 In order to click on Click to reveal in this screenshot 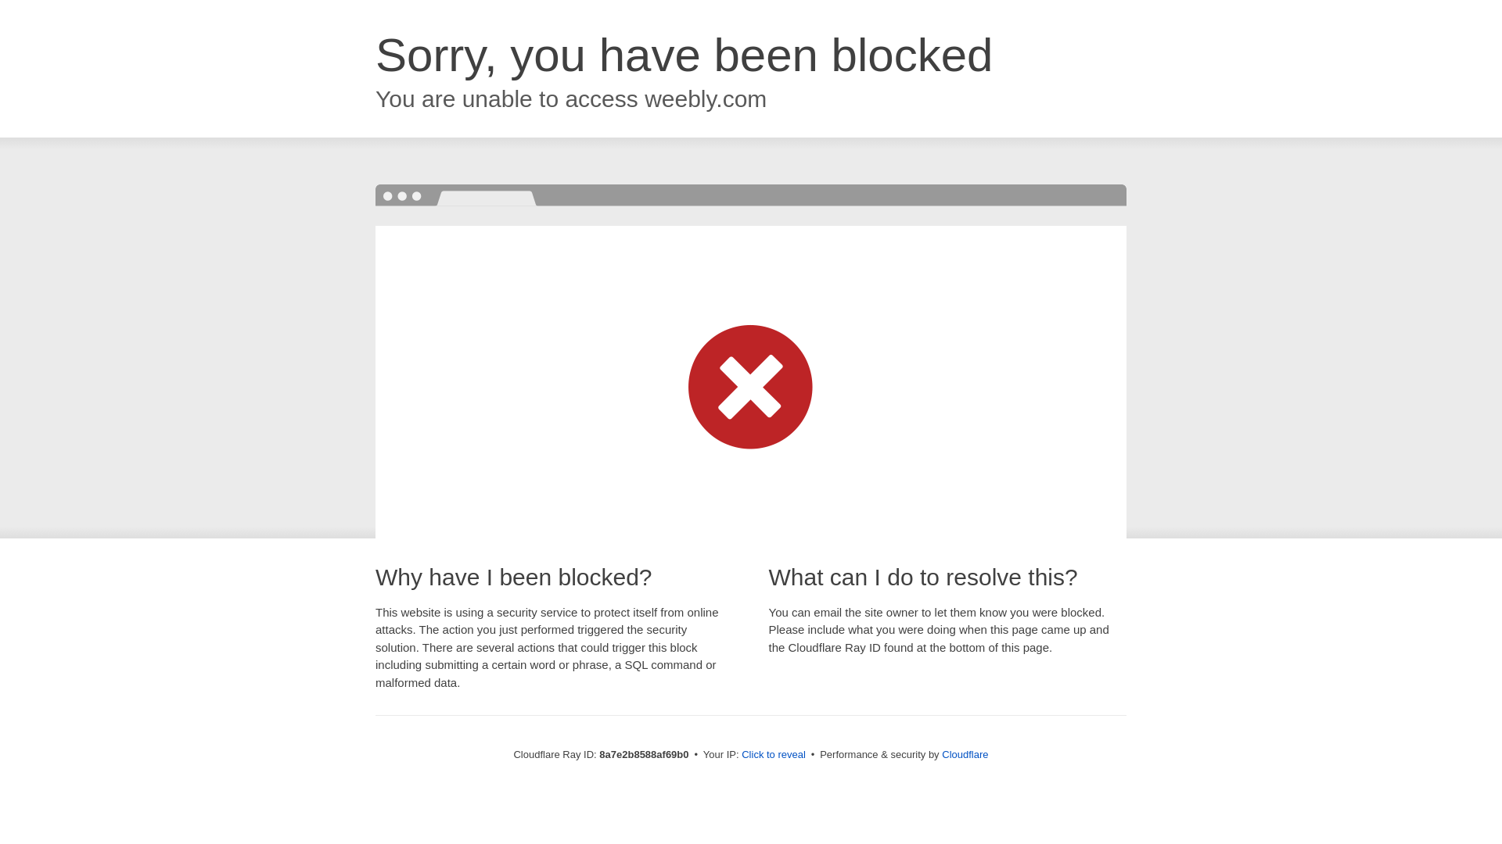, I will do `click(773, 755)`.